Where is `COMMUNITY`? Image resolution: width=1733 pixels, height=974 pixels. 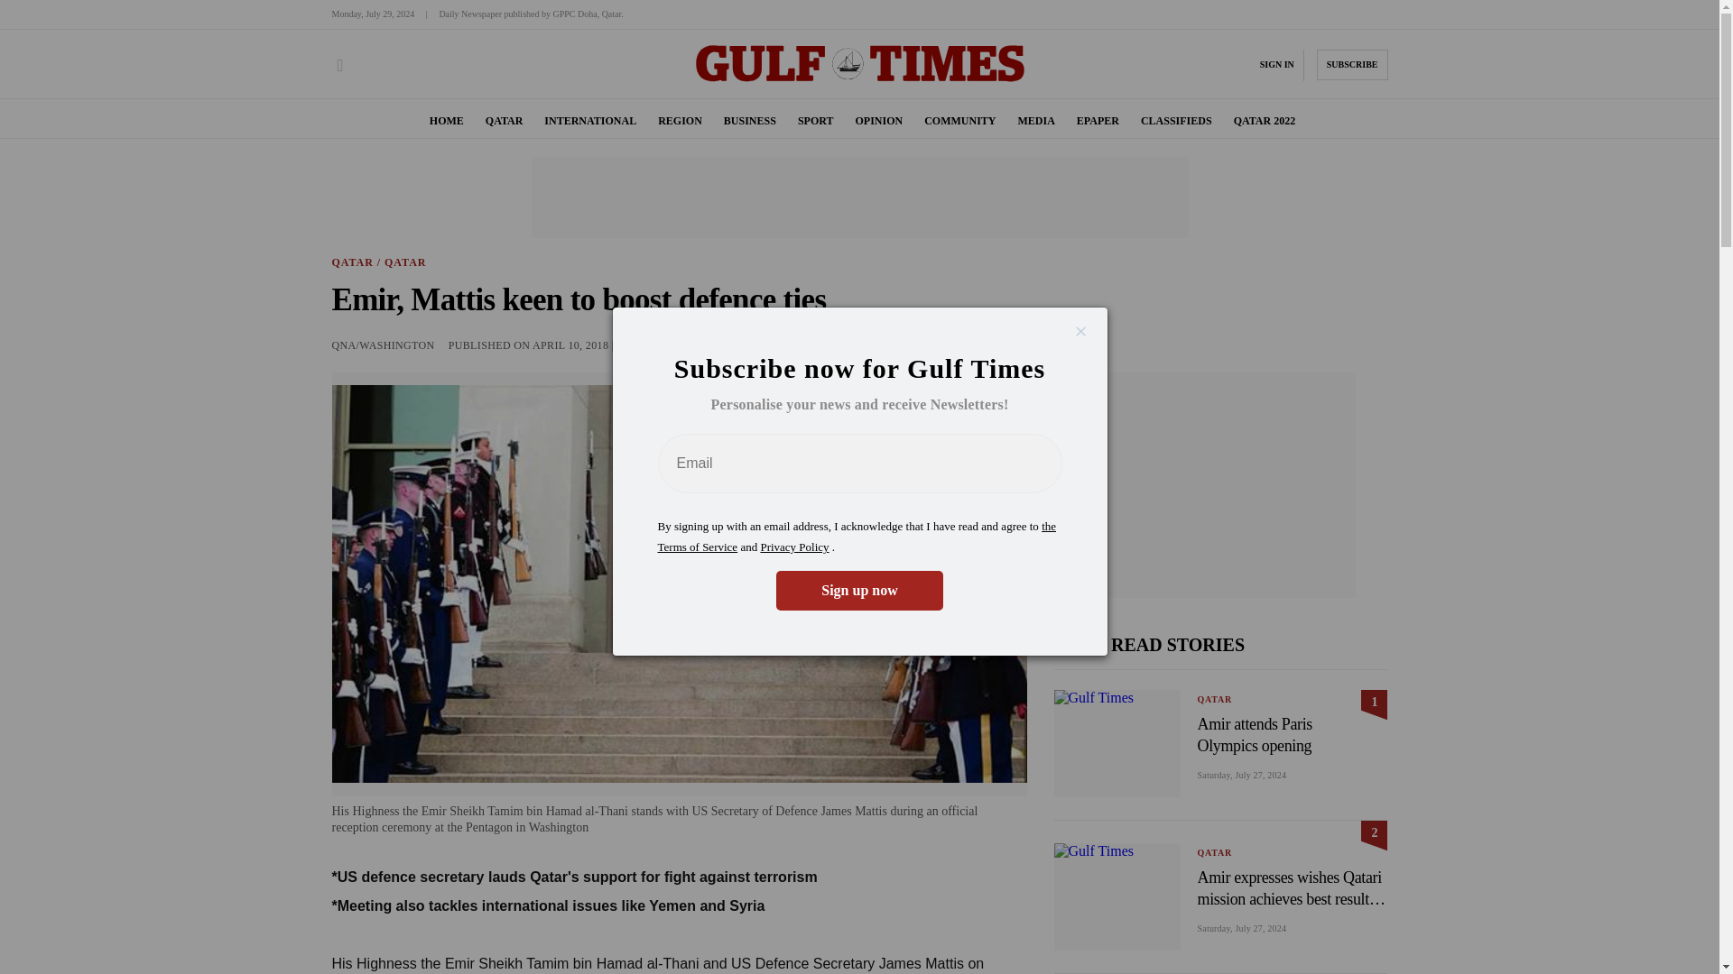 COMMUNITY is located at coordinates (959, 121).